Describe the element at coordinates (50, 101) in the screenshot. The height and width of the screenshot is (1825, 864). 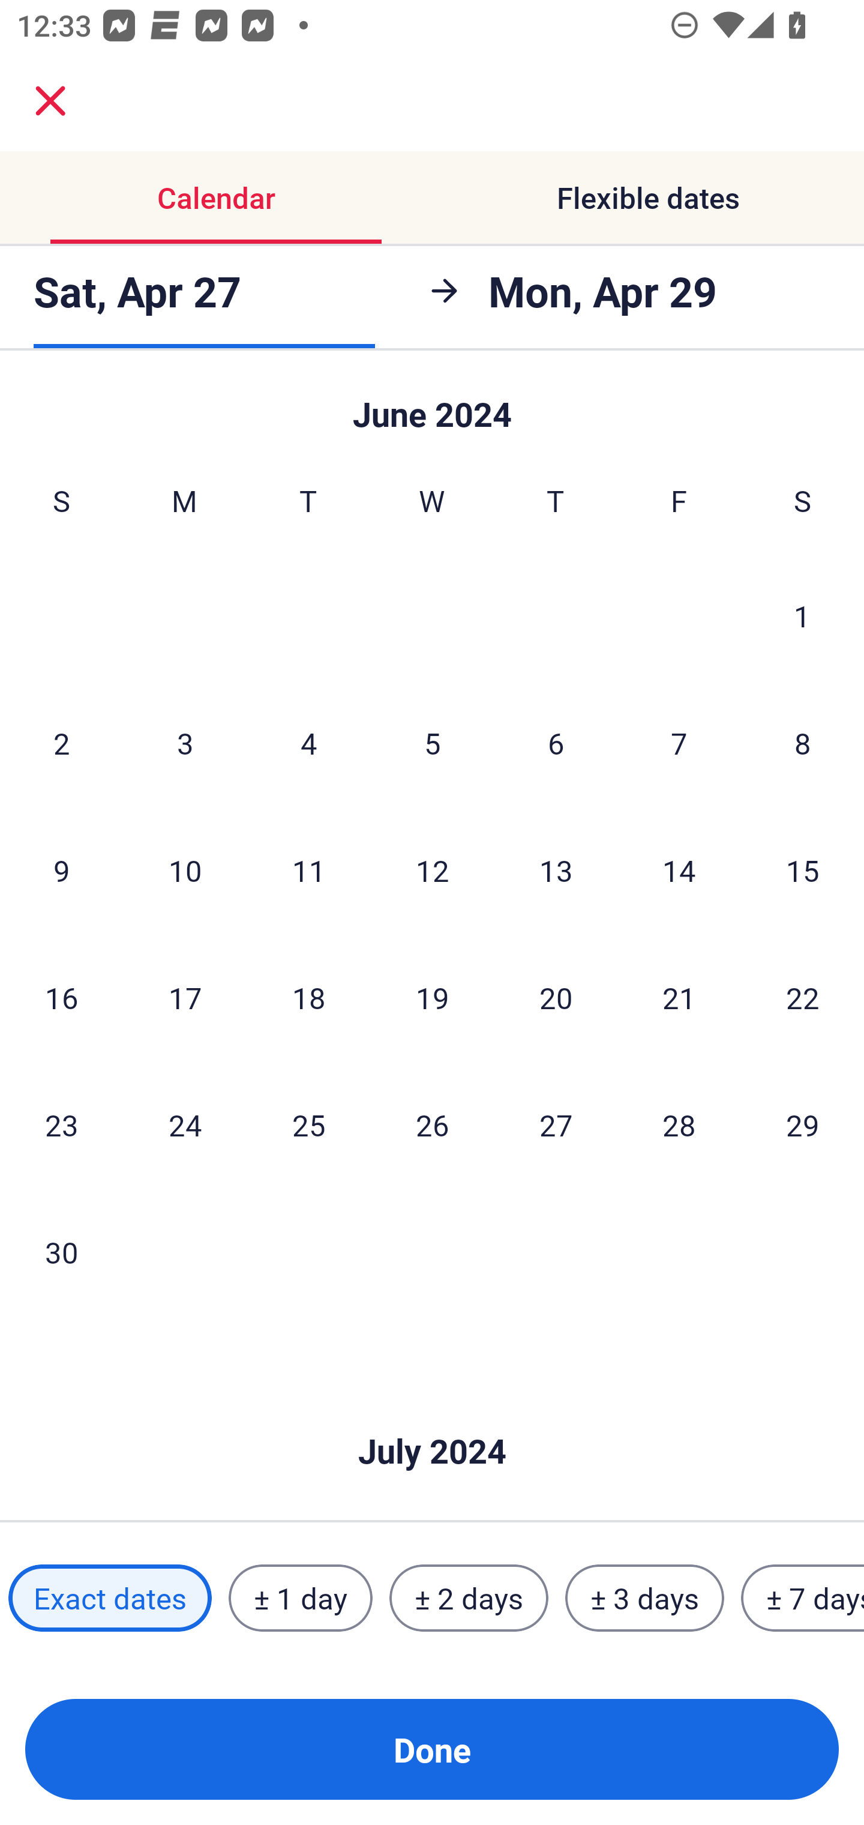
I see `close.` at that location.